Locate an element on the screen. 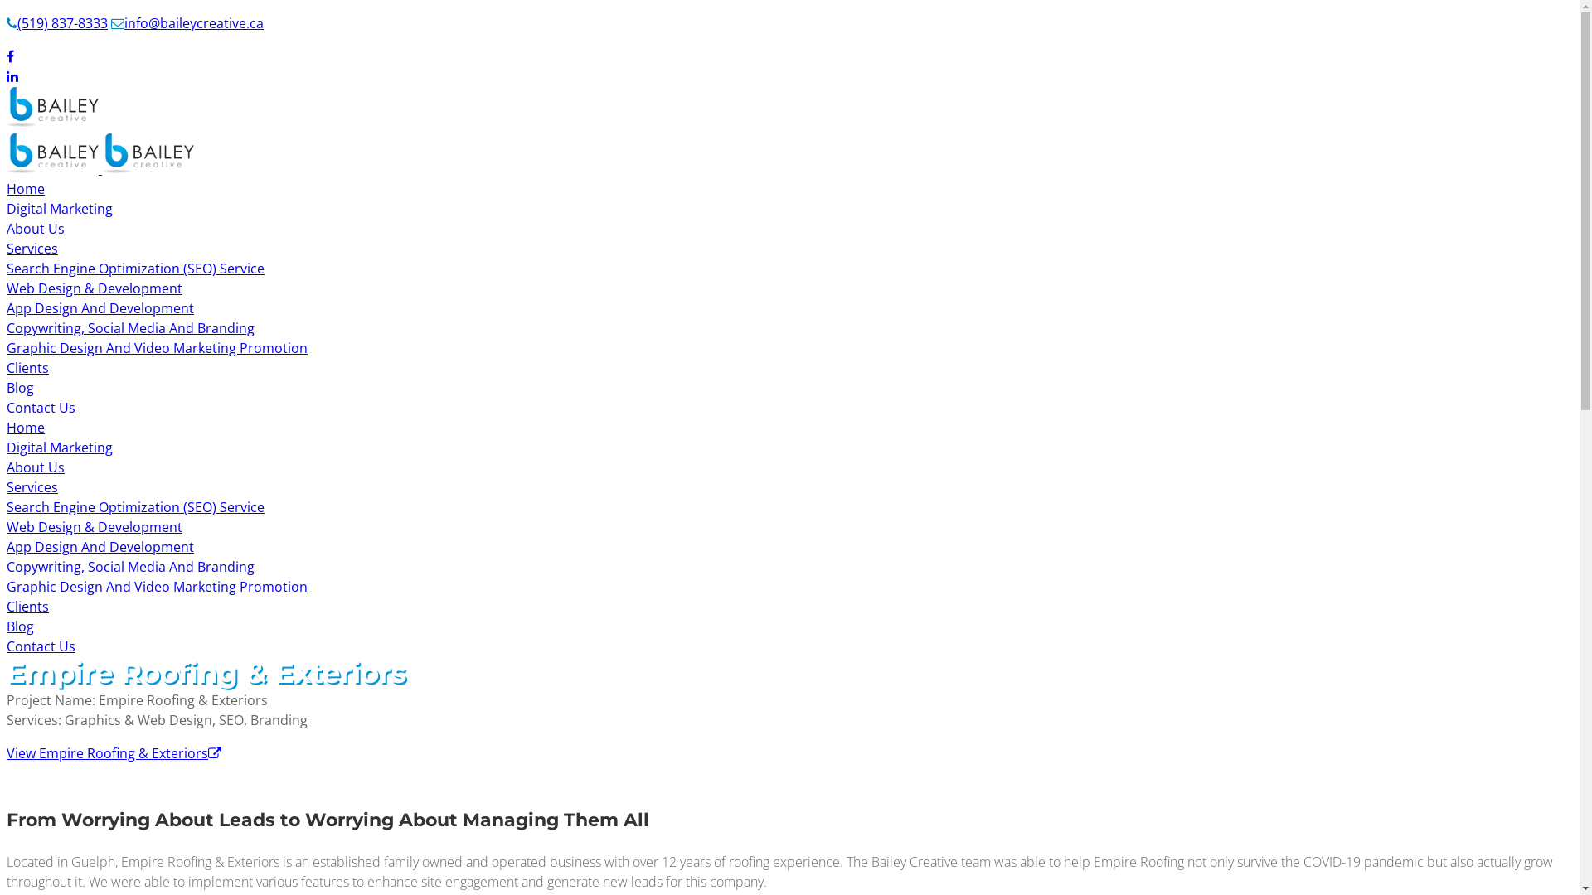 The width and height of the screenshot is (1592, 895). Blog is located at coordinates (20, 388).